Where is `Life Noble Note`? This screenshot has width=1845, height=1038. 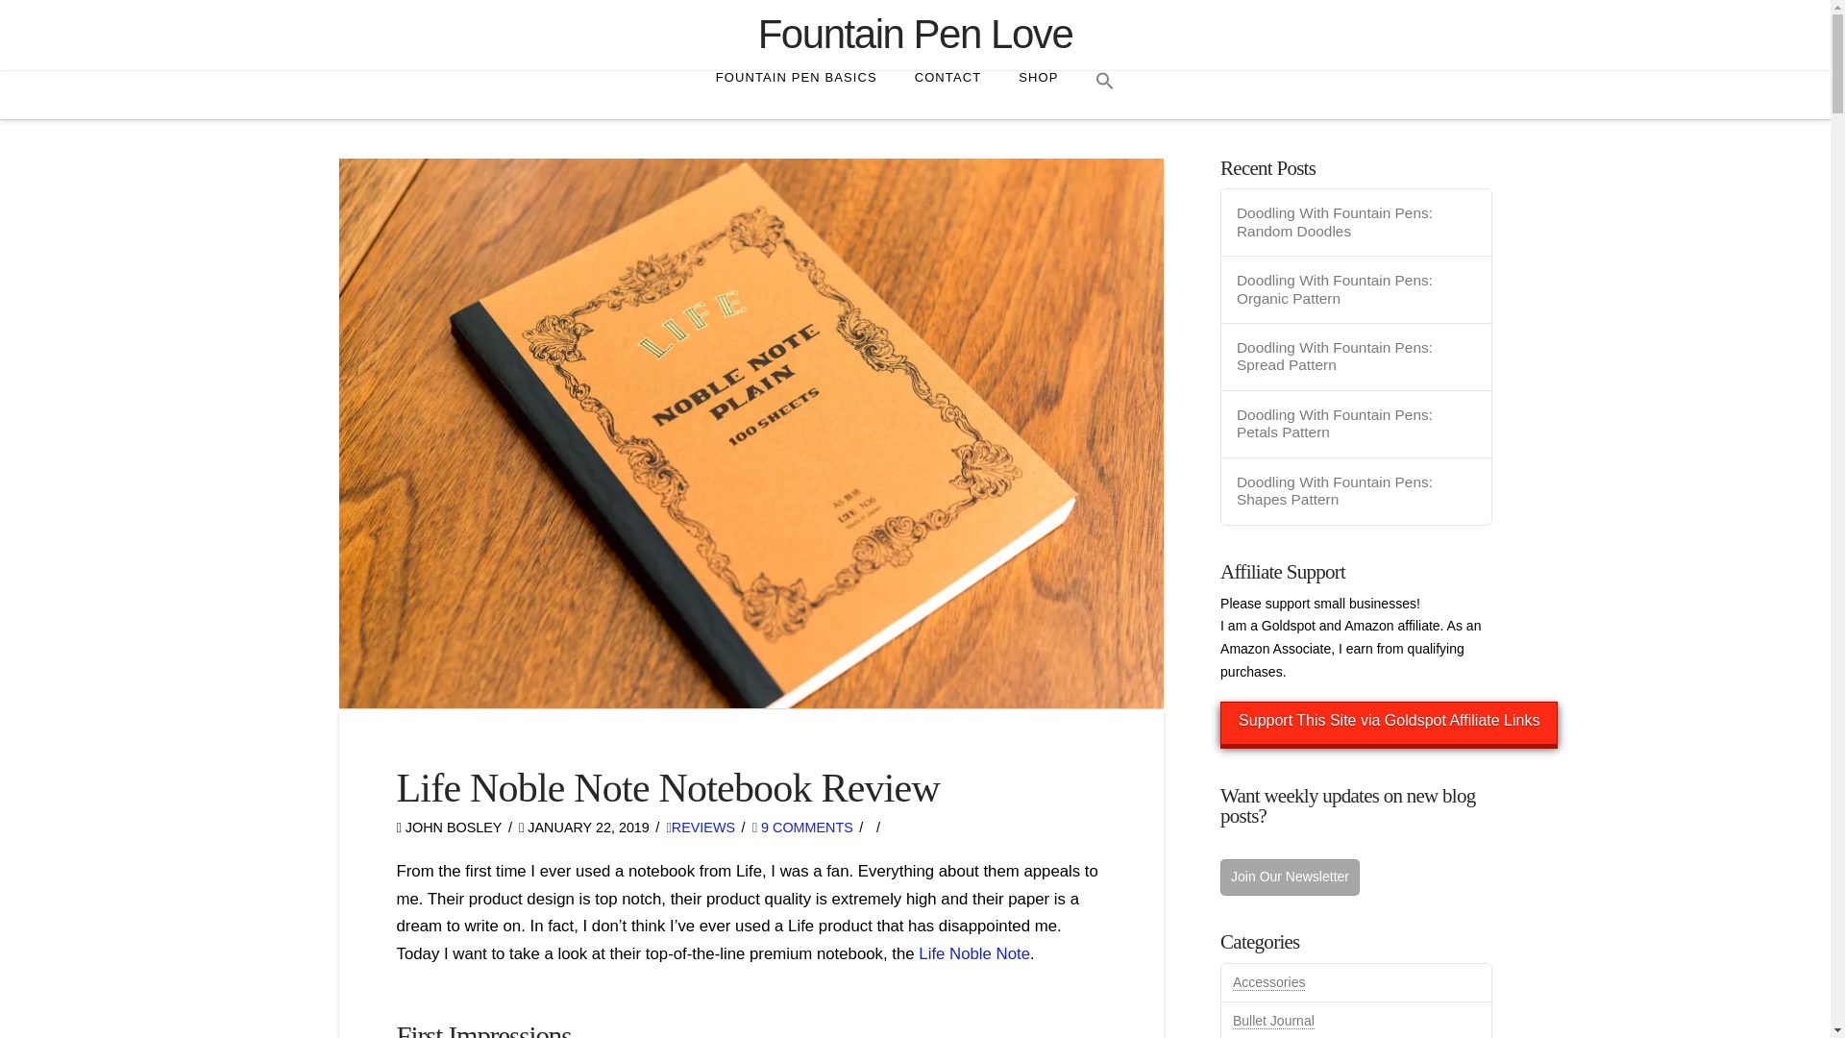
Life Noble Note is located at coordinates (974, 953).